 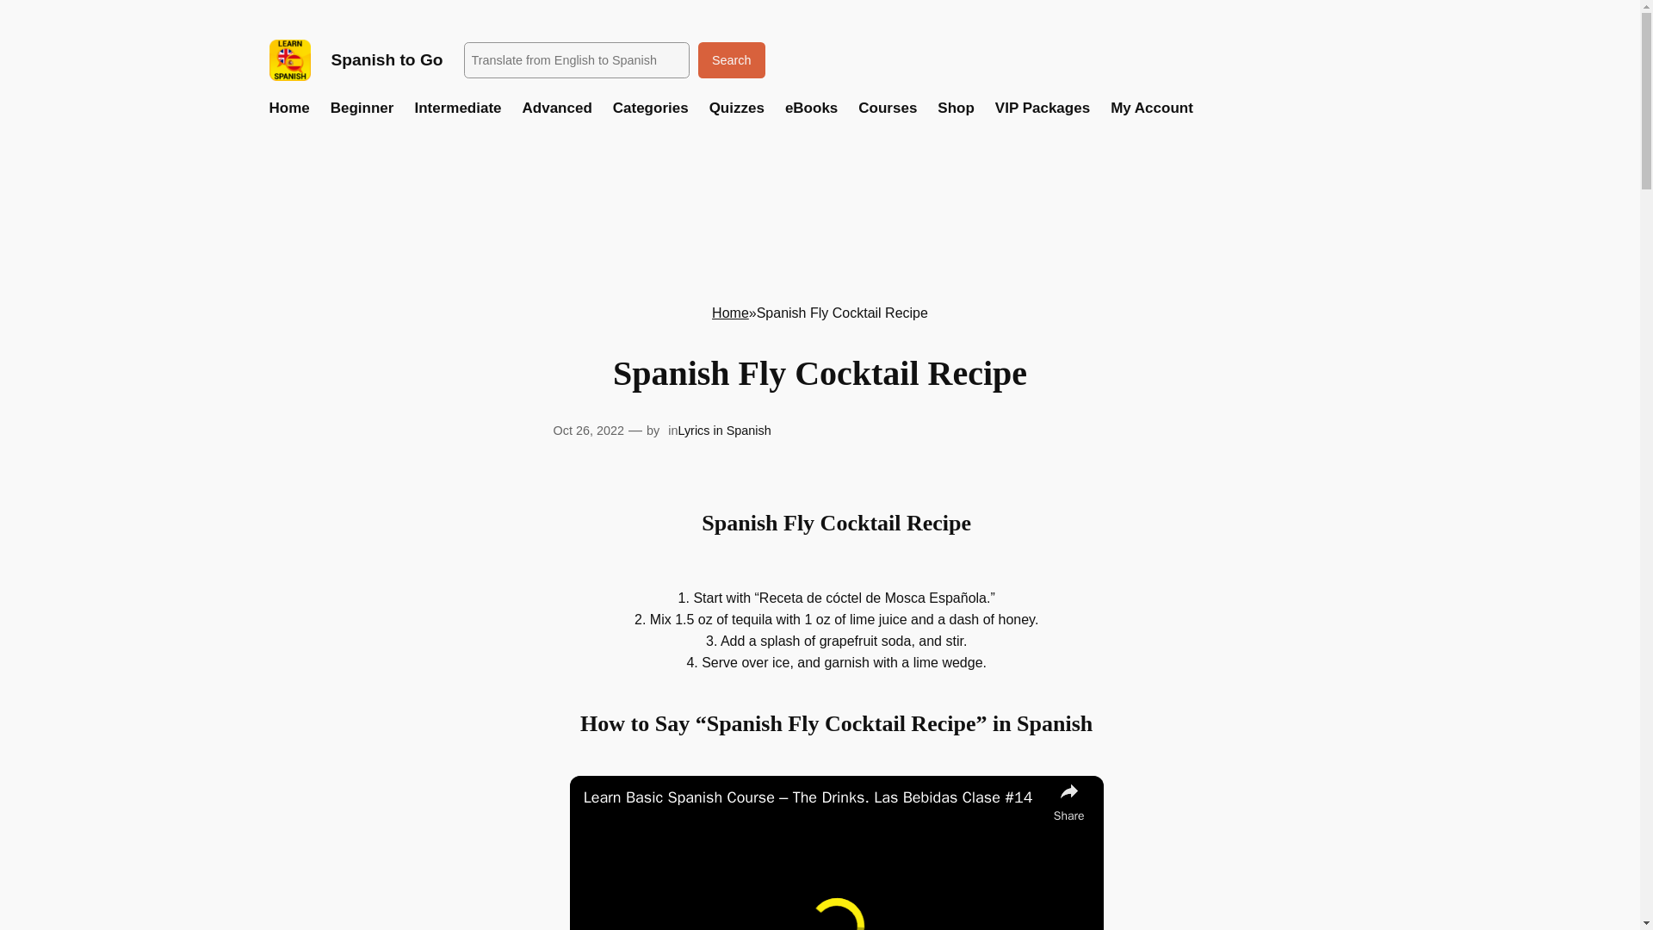 I want to click on eBooks, so click(x=811, y=108).